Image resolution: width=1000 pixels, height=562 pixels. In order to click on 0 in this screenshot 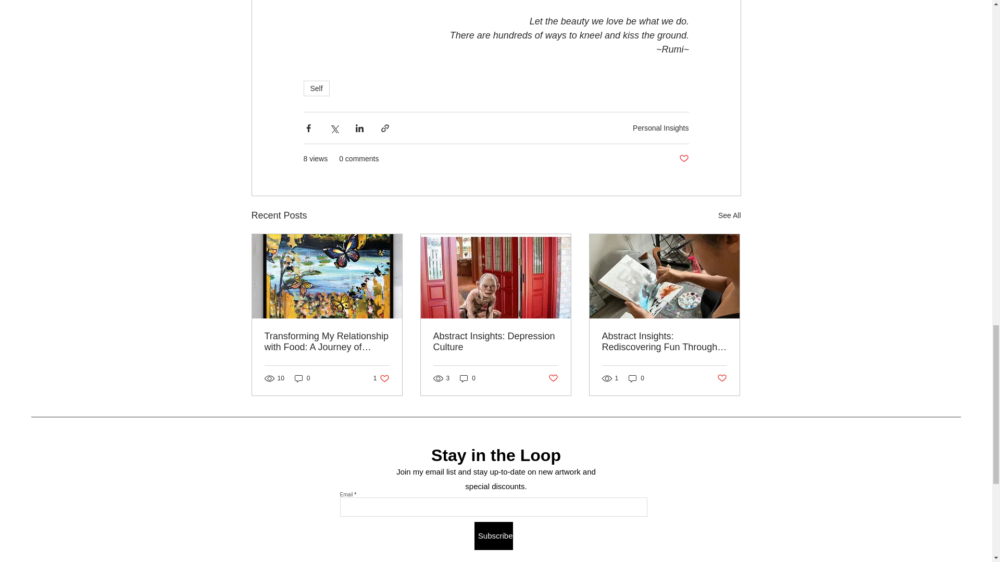, I will do `click(302, 378)`.